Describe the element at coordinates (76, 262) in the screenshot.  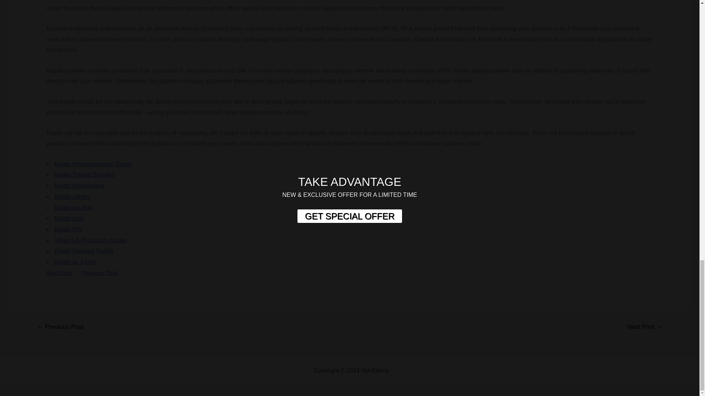
I see `Kajabi as a Crm` at that location.